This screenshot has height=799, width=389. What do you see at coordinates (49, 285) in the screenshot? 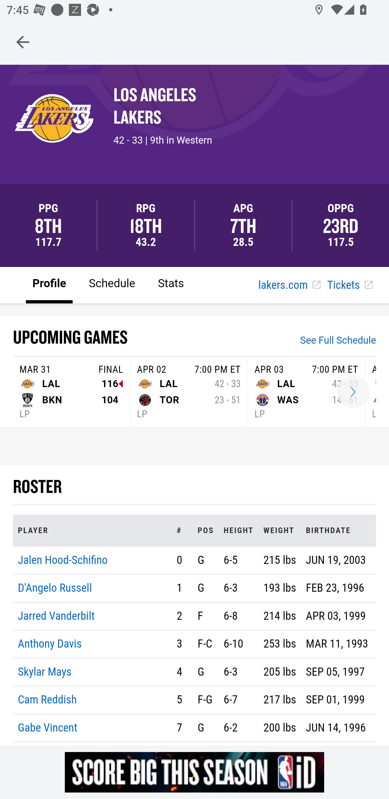
I see `Profile` at bounding box center [49, 285].